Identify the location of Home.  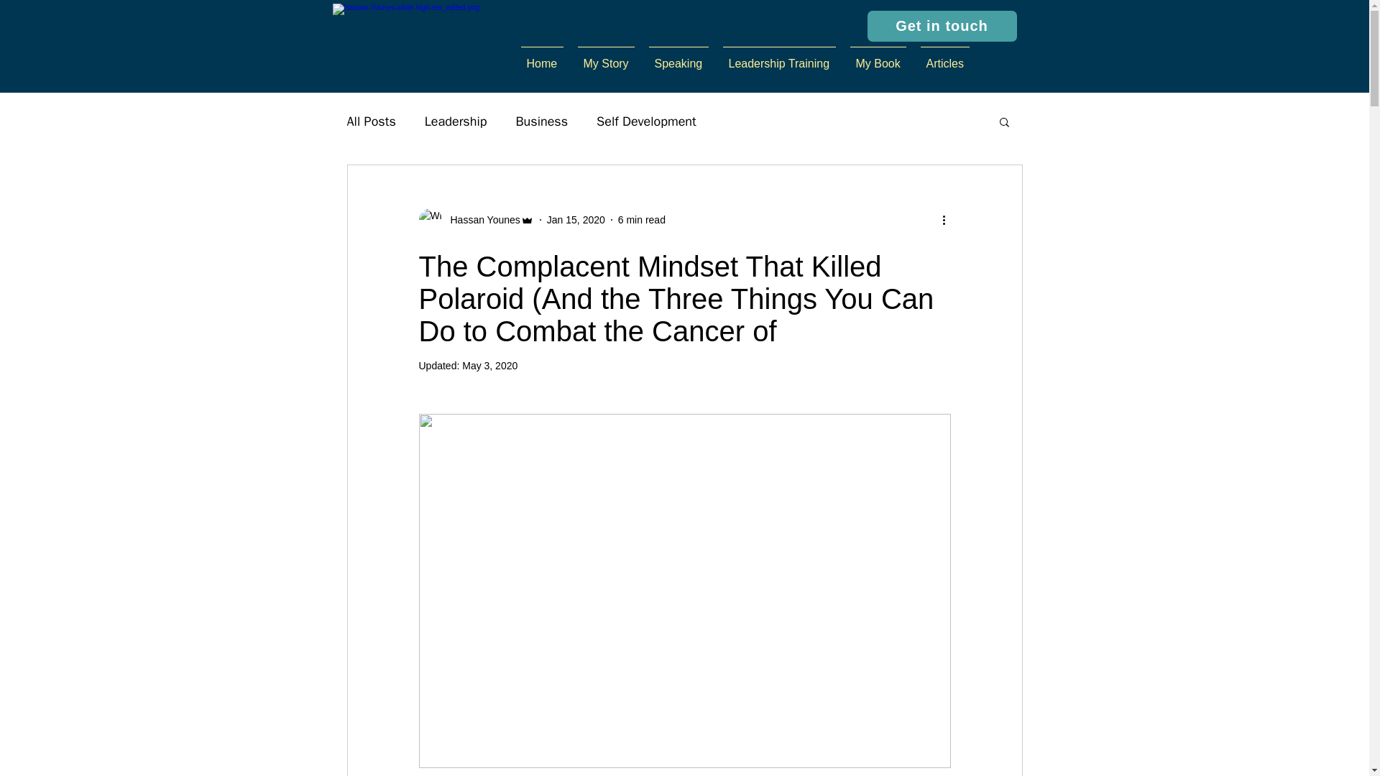
(541, 57).